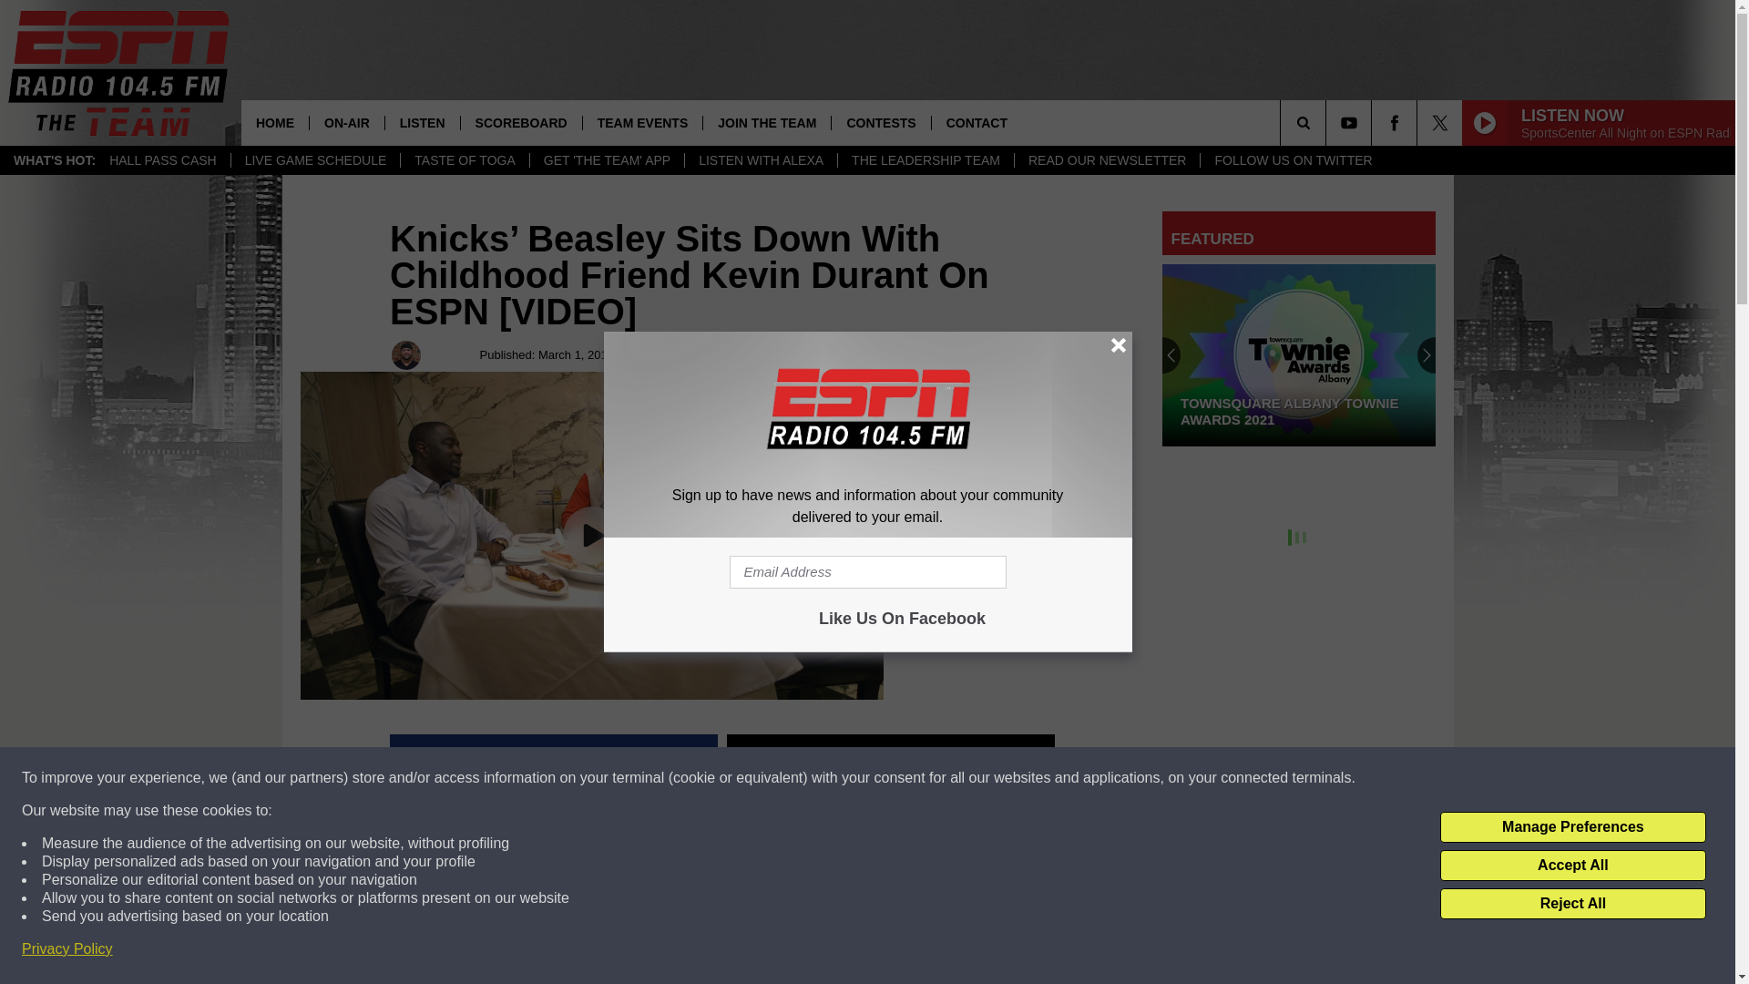  I want to click on Share on Twitter, so click(891, 756).